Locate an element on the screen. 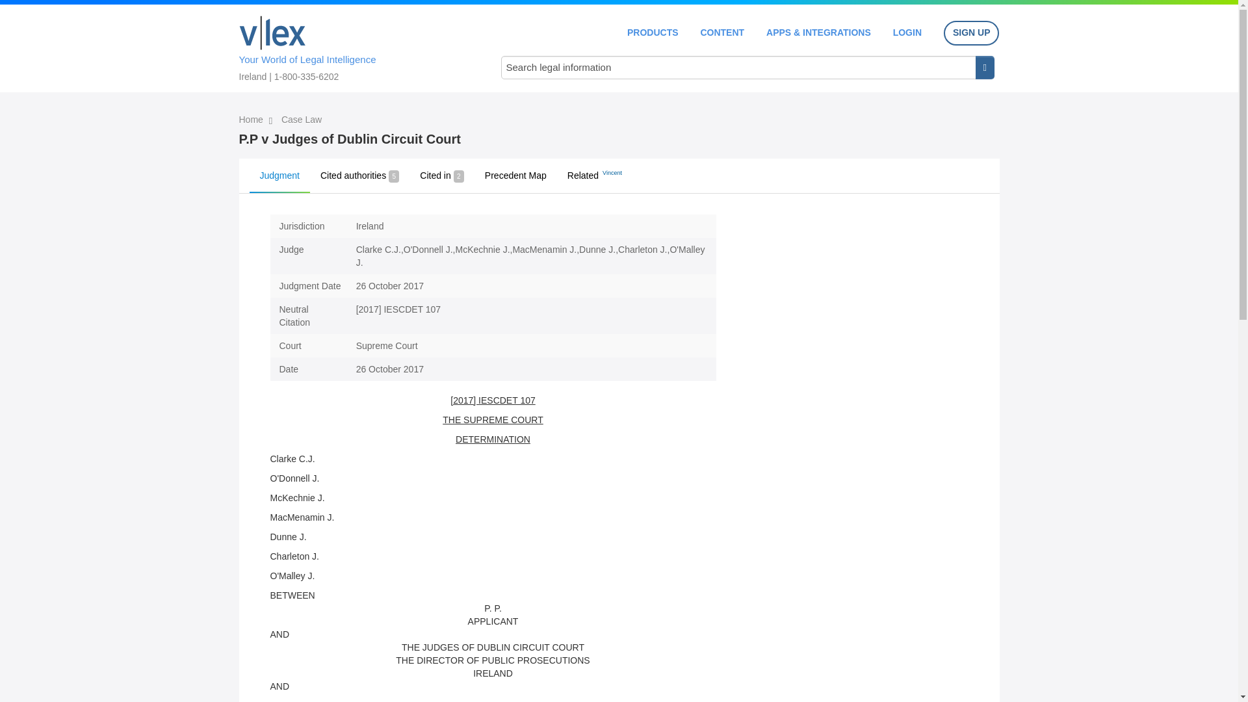 This screenshot has width=1248, height=702. CONTENT is located at coordinates (721, 32).